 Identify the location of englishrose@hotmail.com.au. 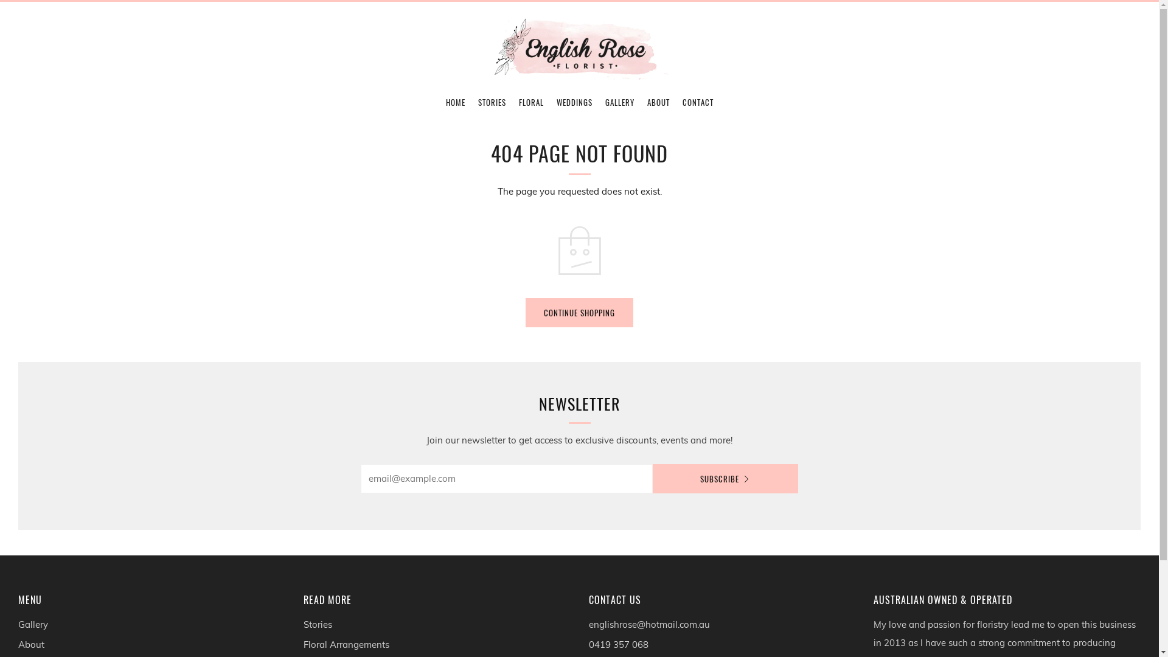
(650, 624).